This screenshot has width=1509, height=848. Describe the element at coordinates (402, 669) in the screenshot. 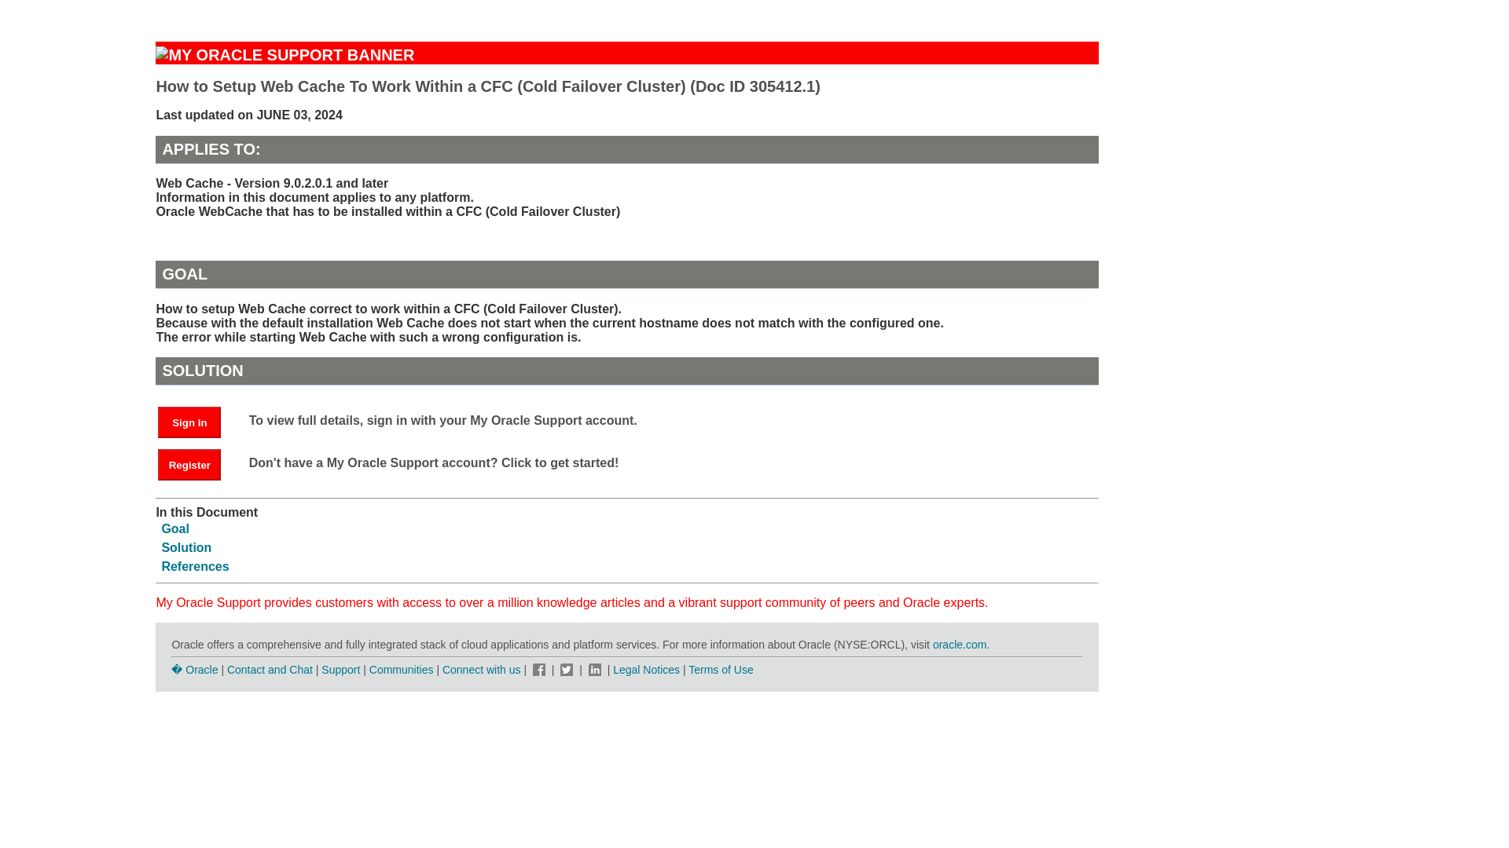

I see `Communities` at that location.